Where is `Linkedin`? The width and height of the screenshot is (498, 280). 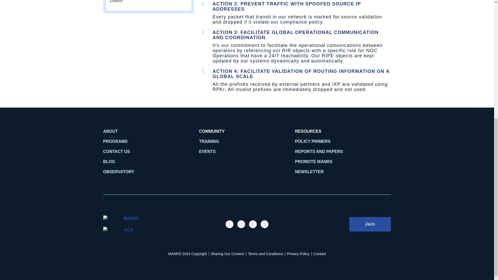
Linkedin is located at coordinates (253, 224).